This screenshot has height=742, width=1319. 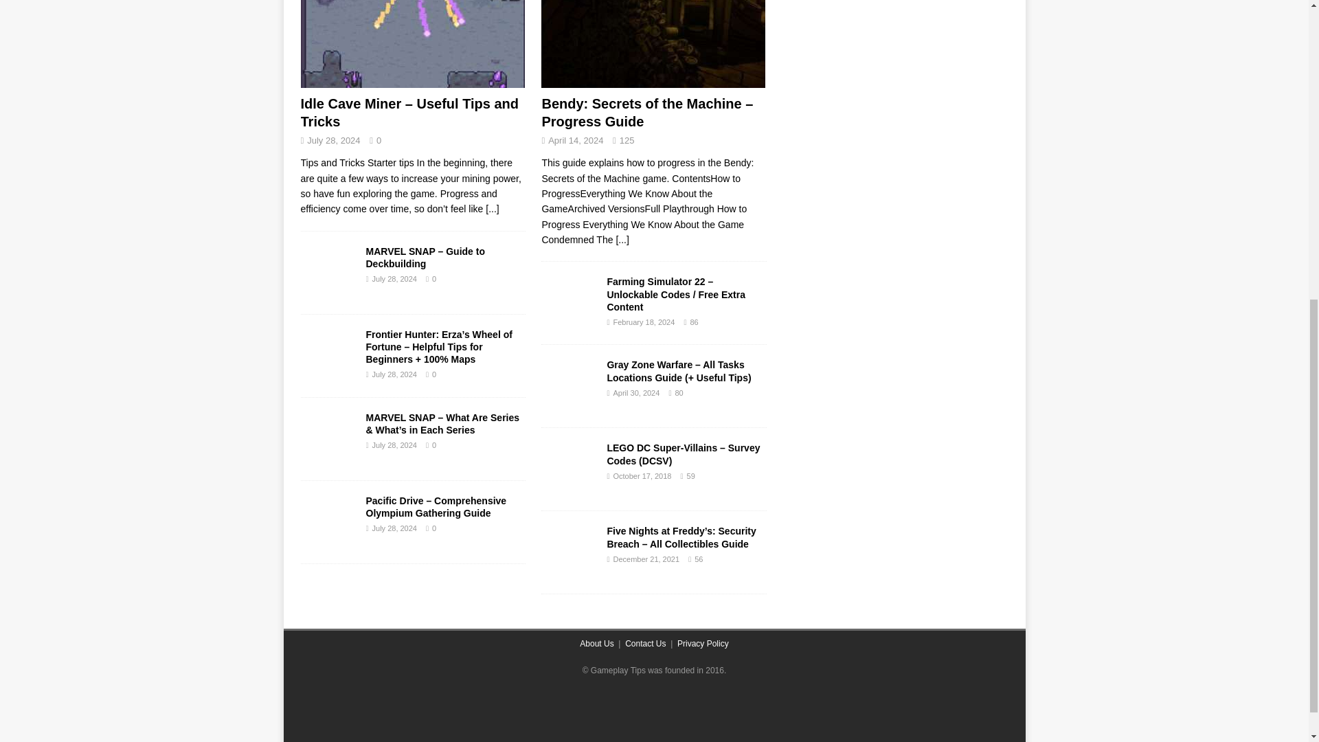 What do you see at coordinates (576, 140) in the screenshot?
I see `April 14, 2024` at bounding box center [576, 140].